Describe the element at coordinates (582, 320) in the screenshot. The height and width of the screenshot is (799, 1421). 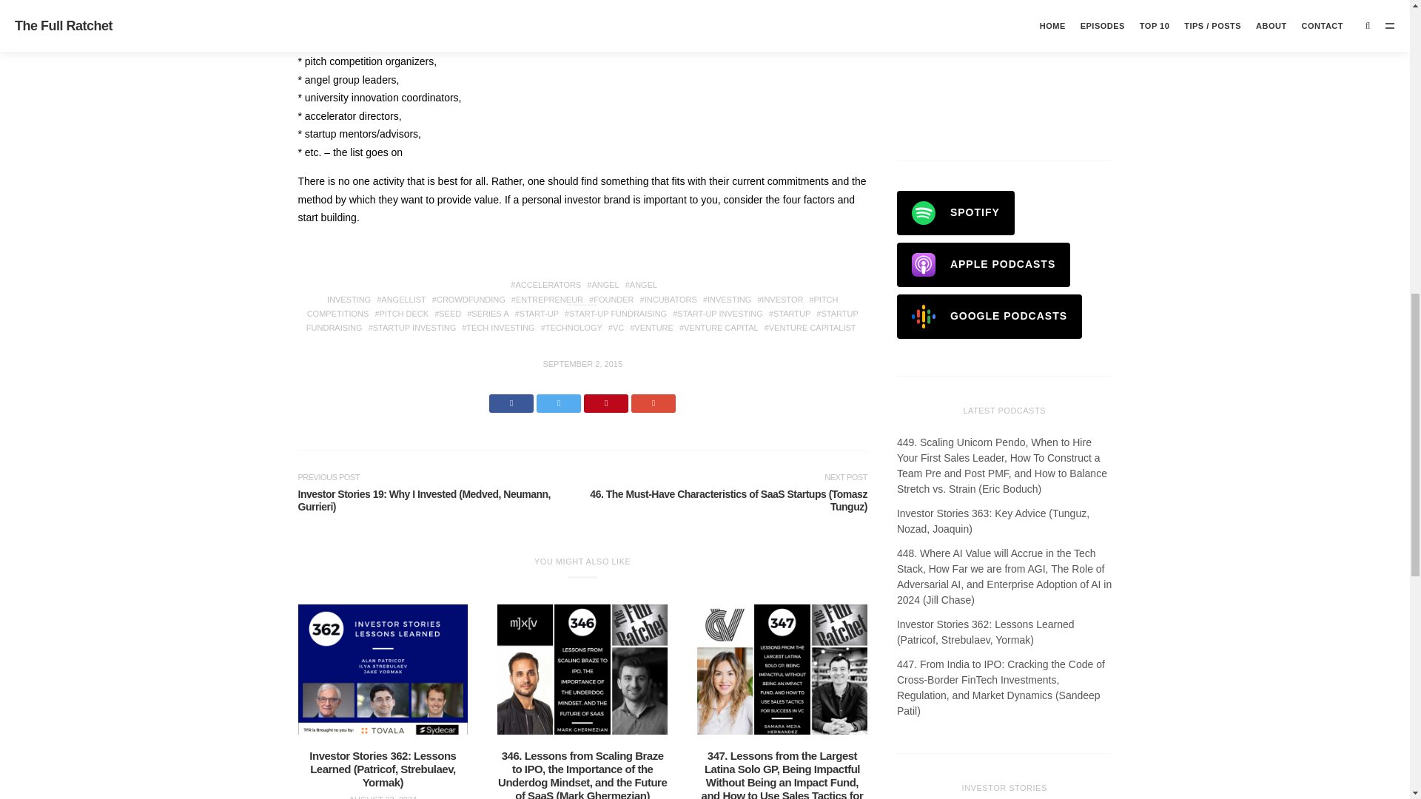
I see `STARTUP FUNDRAISING` at that location.